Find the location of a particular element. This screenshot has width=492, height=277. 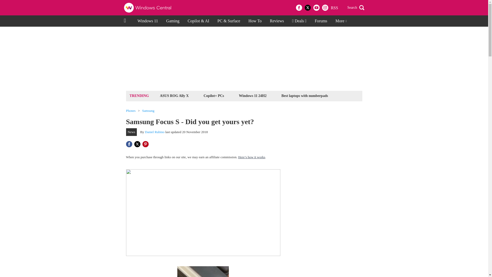

ASUS ROG Ally X is located at coordinates (174, 95).